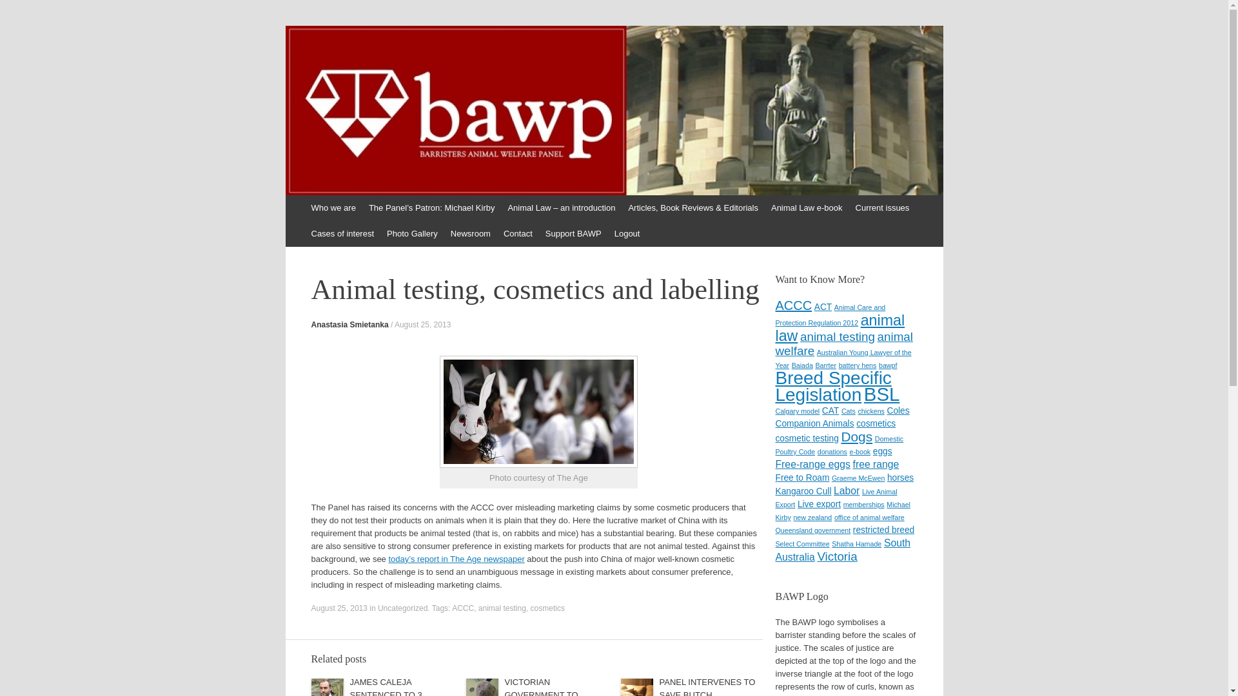 This screenshot has height=696, width=1238. I want to click on BSL, so click(882, 394).